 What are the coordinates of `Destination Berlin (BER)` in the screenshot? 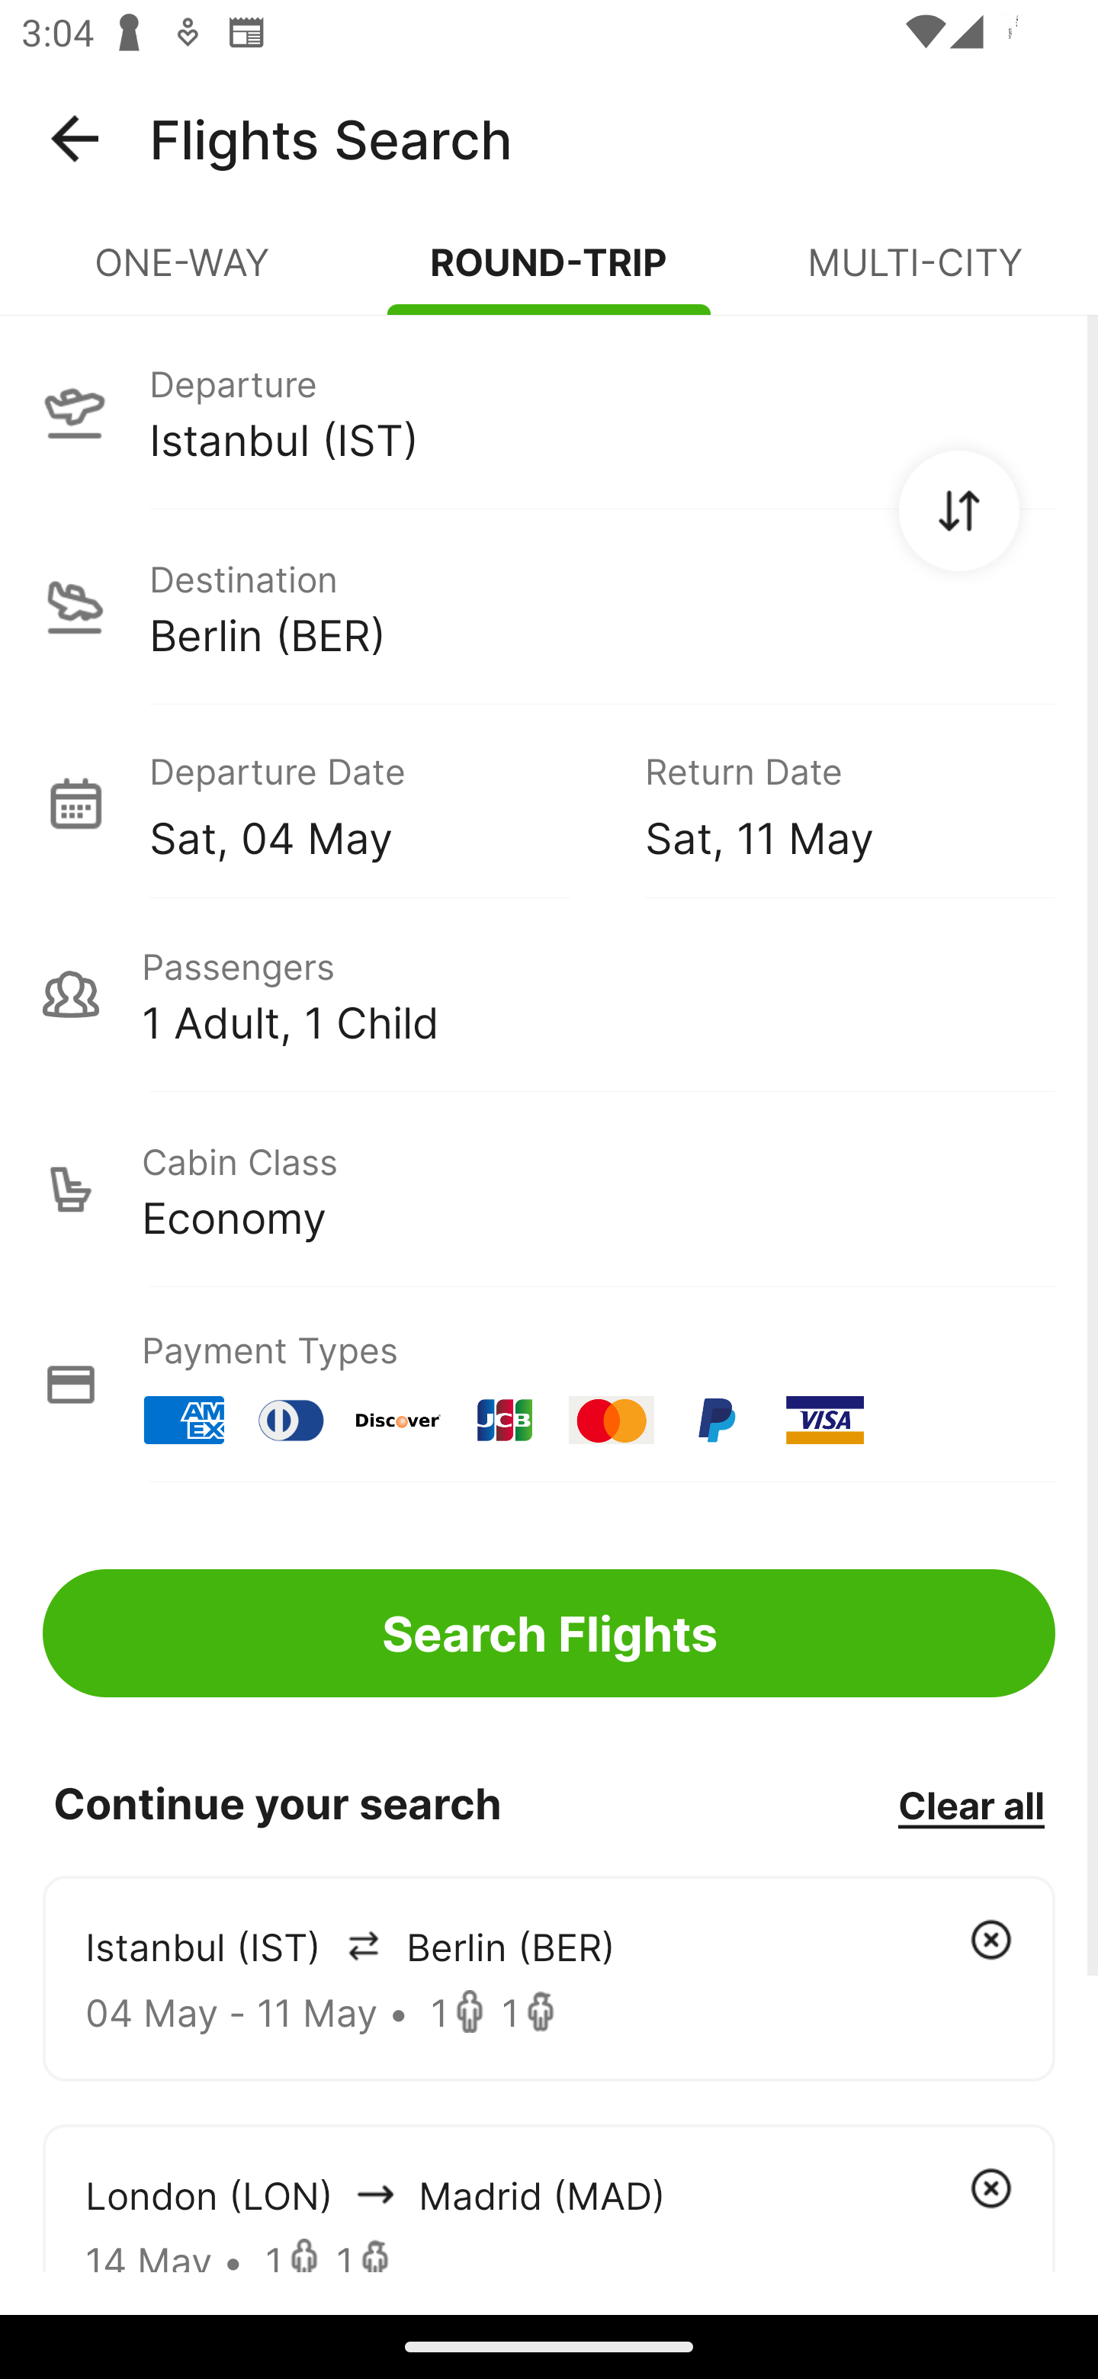 It's located at (549, 607).